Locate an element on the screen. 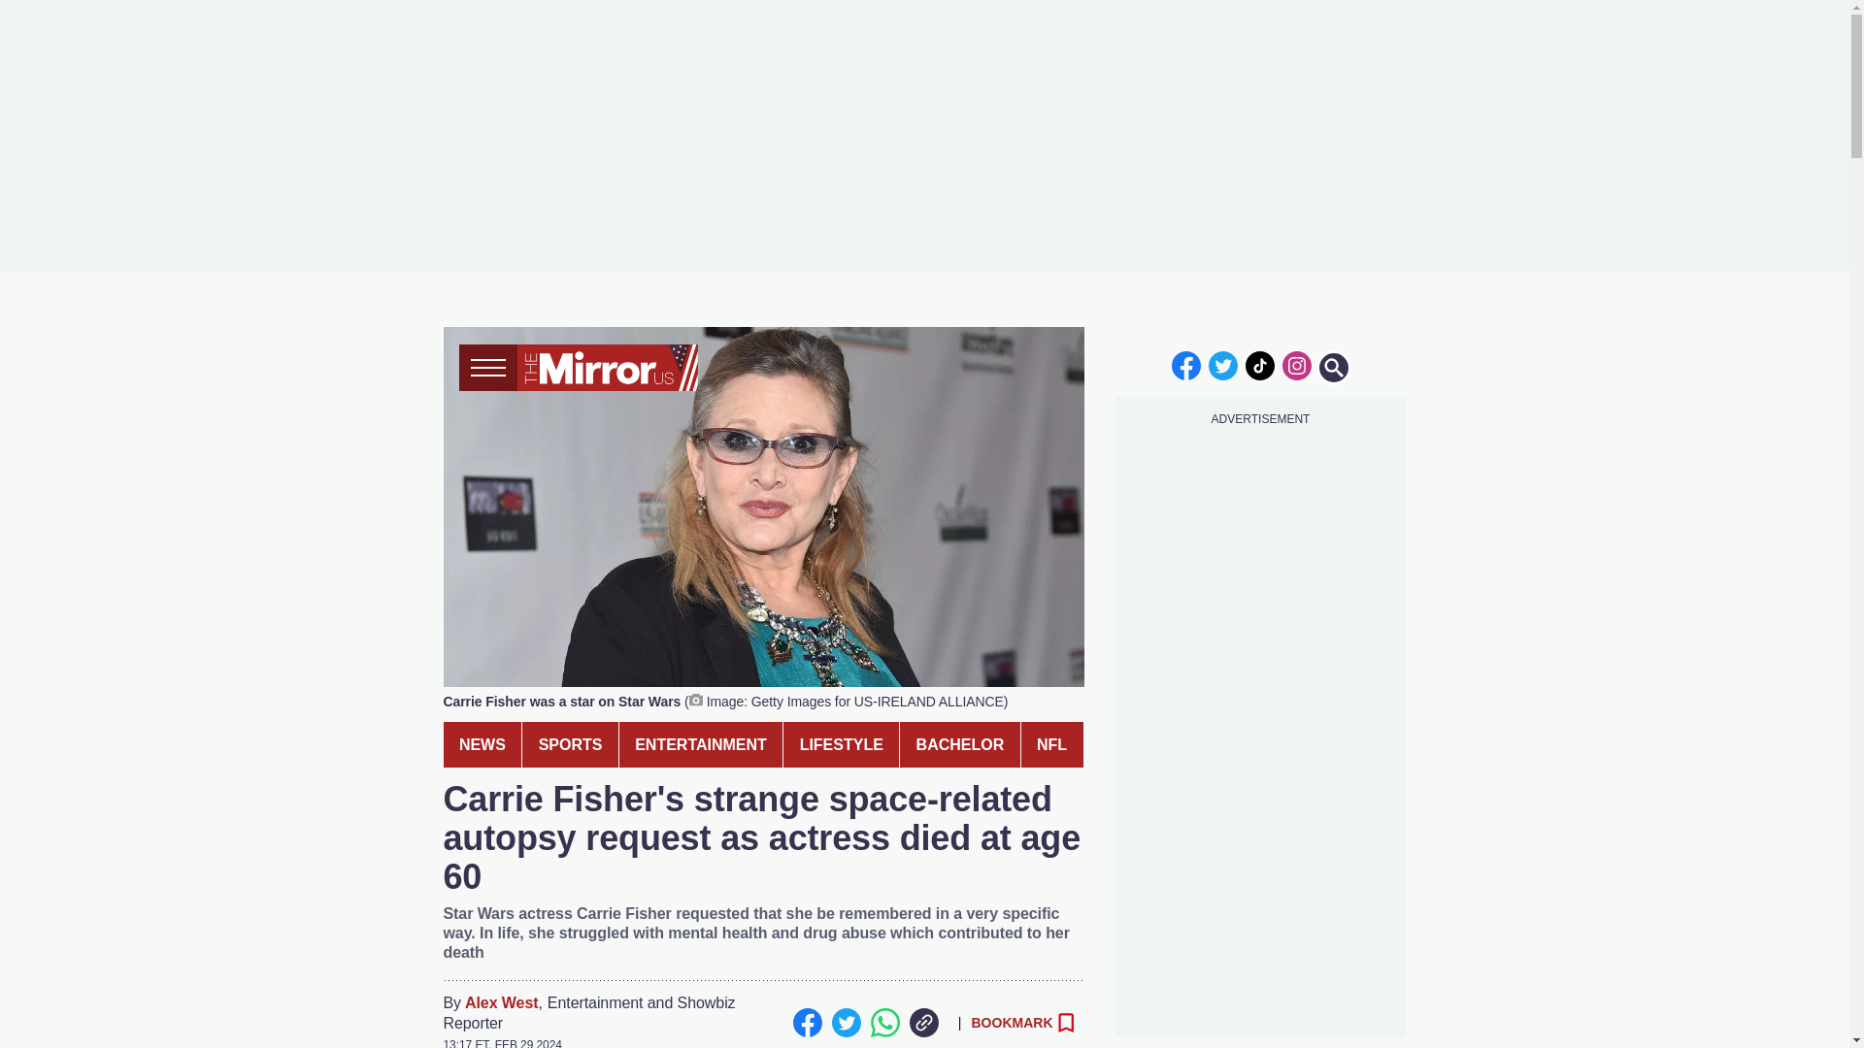 The image size is (1864, 1048). twitter is located at coordinates (1223, 365).